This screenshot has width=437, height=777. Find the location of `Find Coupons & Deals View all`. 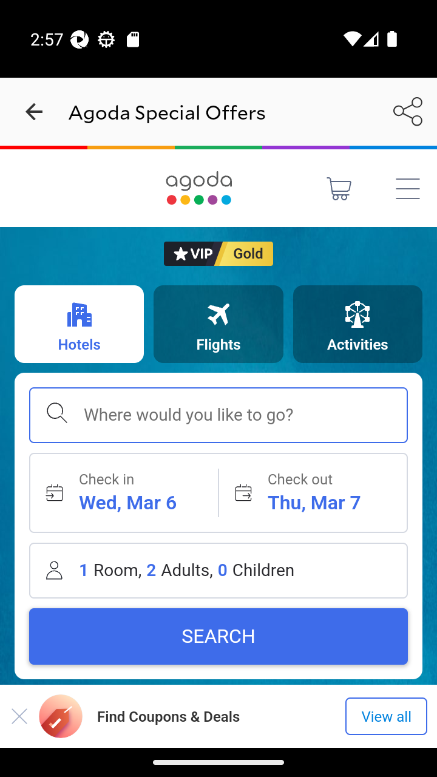

Find Coupons & Deals View all is located at coordinates (218, 716).